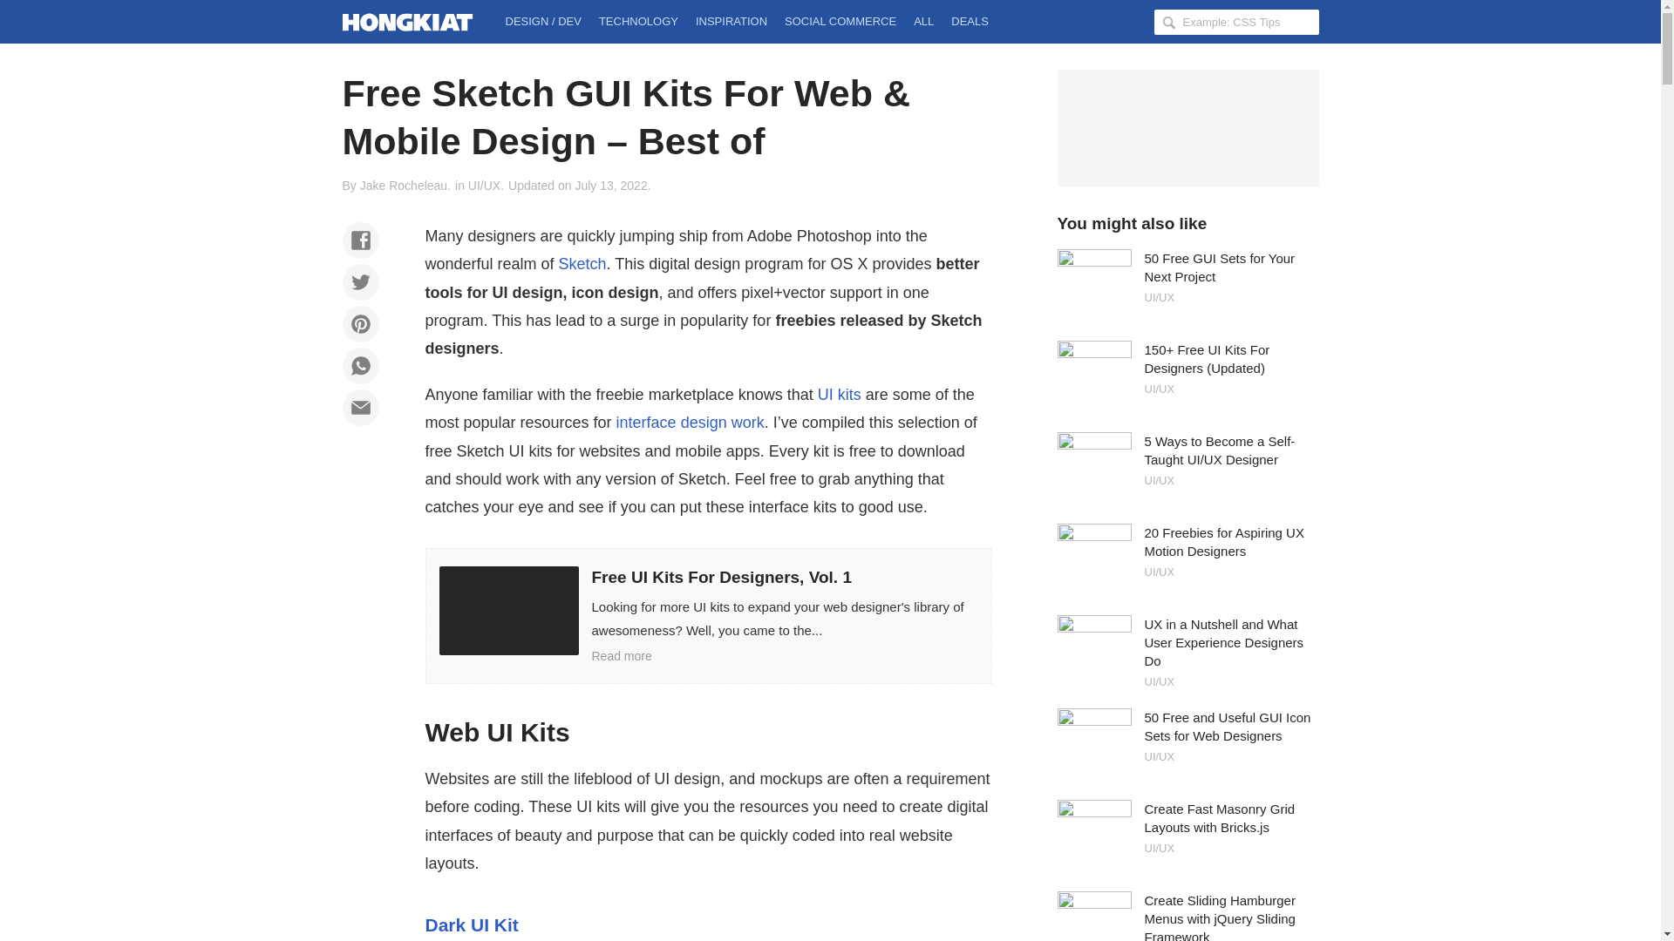  I want to click on Free UI Kits For Designers, Vol. 1, so click(708, 615).